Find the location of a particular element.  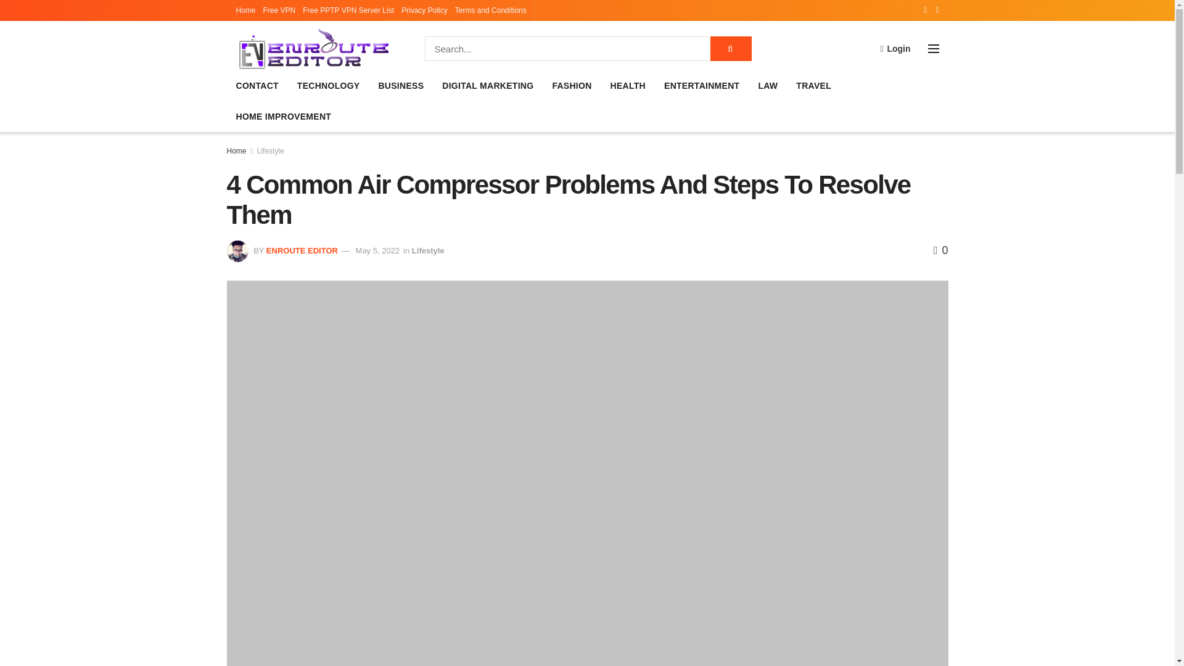

Free PPTP VPN Server List is located at coordinates (348, 10).